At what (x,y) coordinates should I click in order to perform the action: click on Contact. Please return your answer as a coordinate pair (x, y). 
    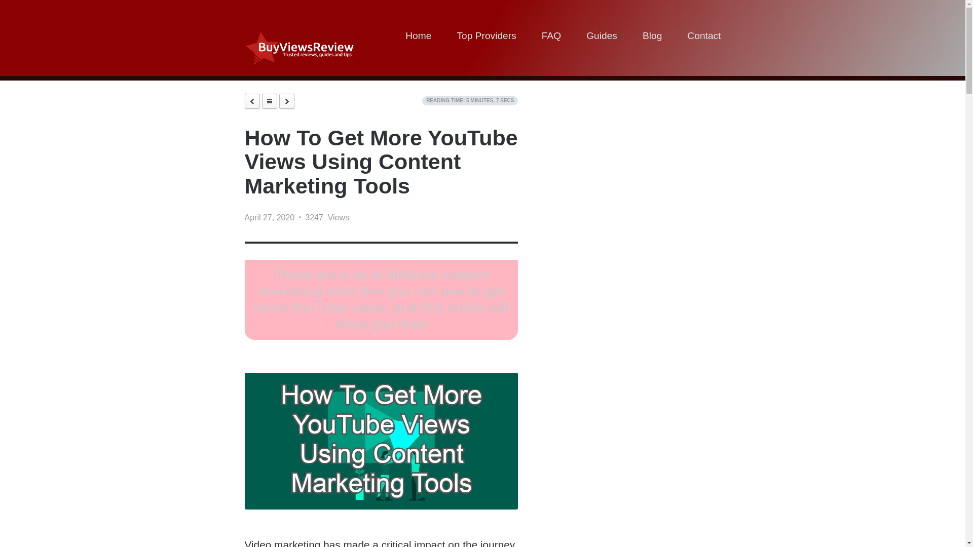
    Looking at the image, I should click on (703, 37).